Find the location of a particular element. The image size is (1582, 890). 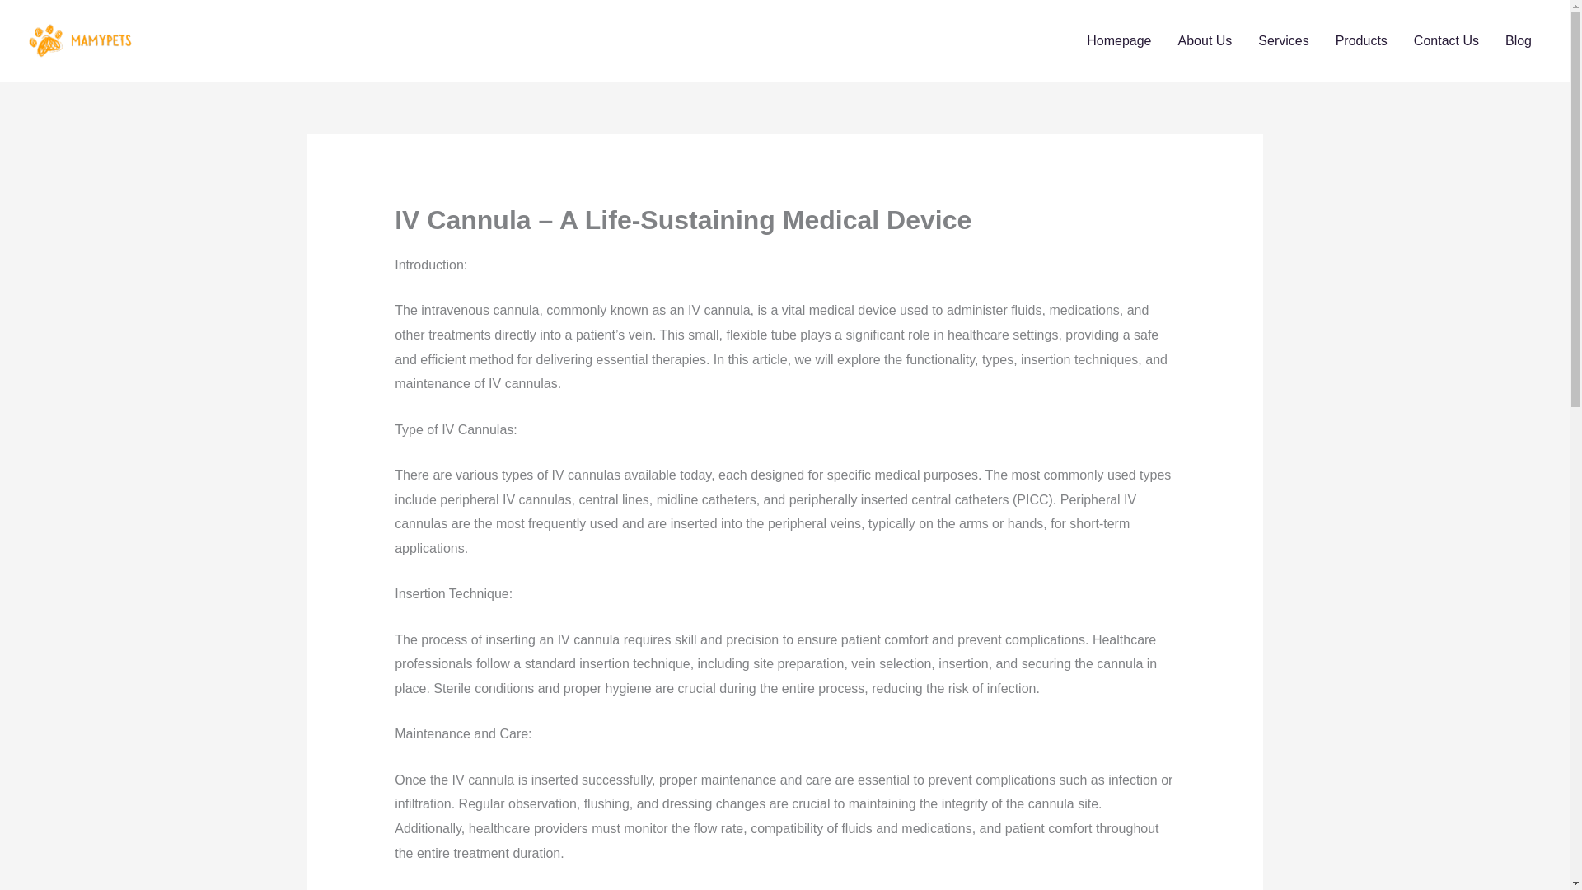

Products is located at coordinates (1361, 40).